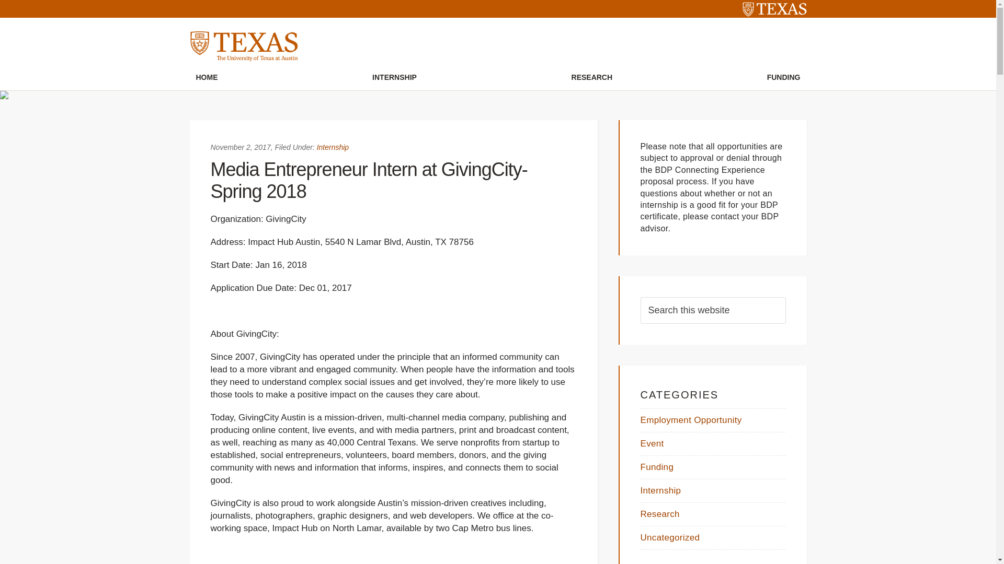 The width and height of the screenshot is (1004, 564). I want to click on INTERNSHIP, so click(394, 77).